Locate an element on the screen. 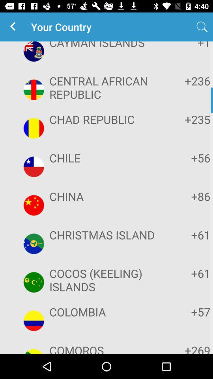 The height and width of the screenshot is (379, 213). click the item to the left of +236 icon is located at coordinates (106, 88).